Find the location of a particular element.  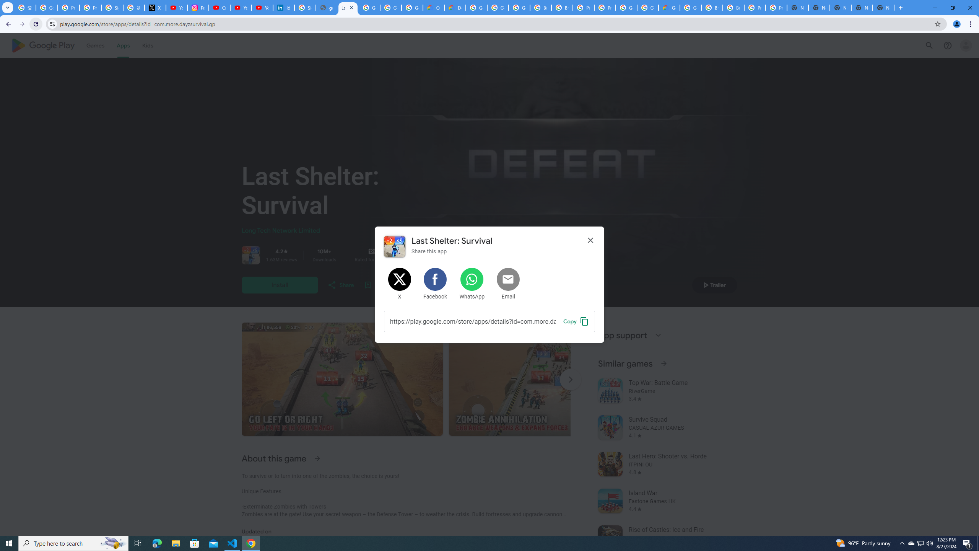

New Tab is located at coordinates (883, 8).